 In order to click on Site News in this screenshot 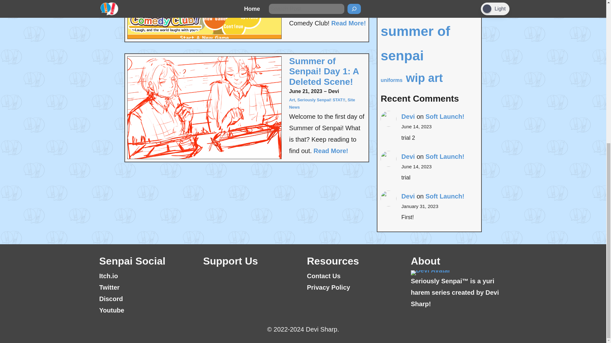, I will do `click(322, 103)`.